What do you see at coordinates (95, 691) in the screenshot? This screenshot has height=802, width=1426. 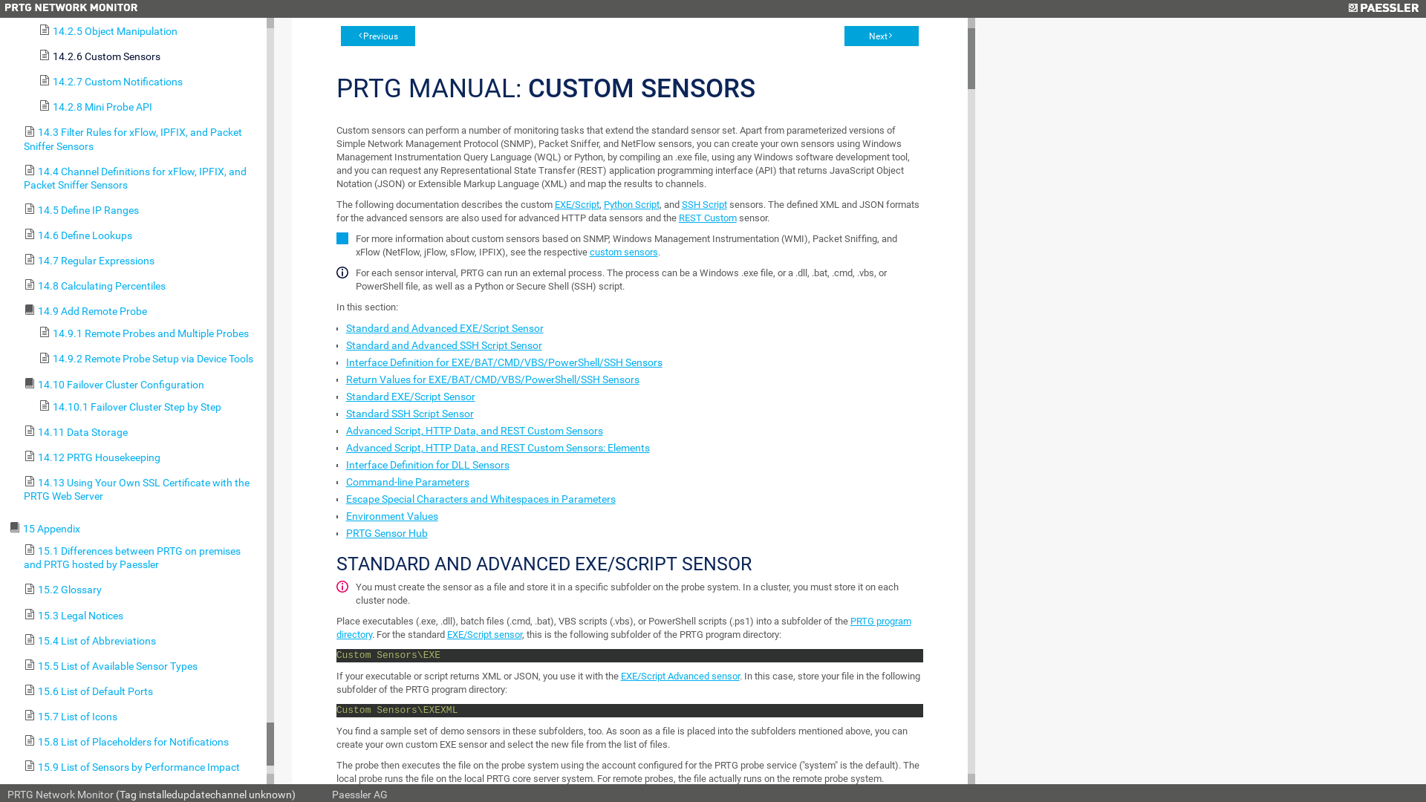 I see `15.6 List of Default Ports` at bounding box center [95, 691].